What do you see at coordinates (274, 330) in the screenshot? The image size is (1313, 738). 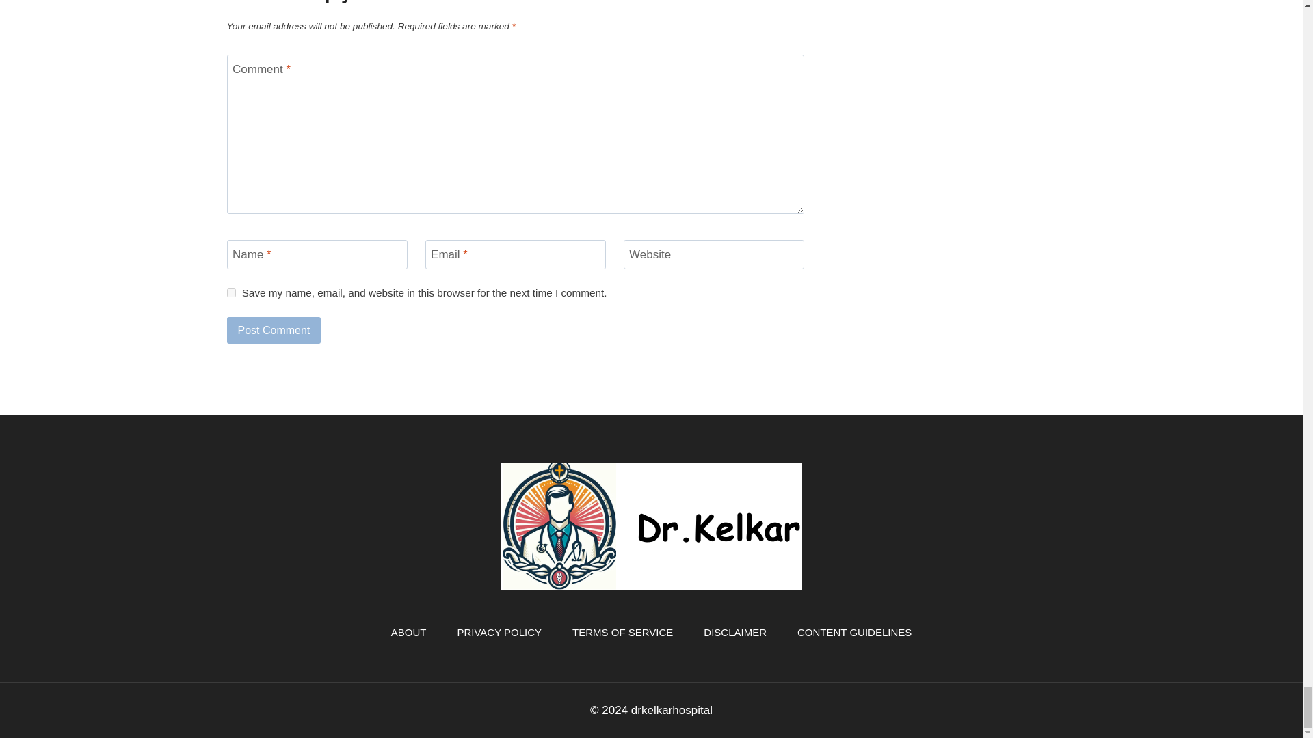 I see `Post Comment` at bounding box center [274, 330].